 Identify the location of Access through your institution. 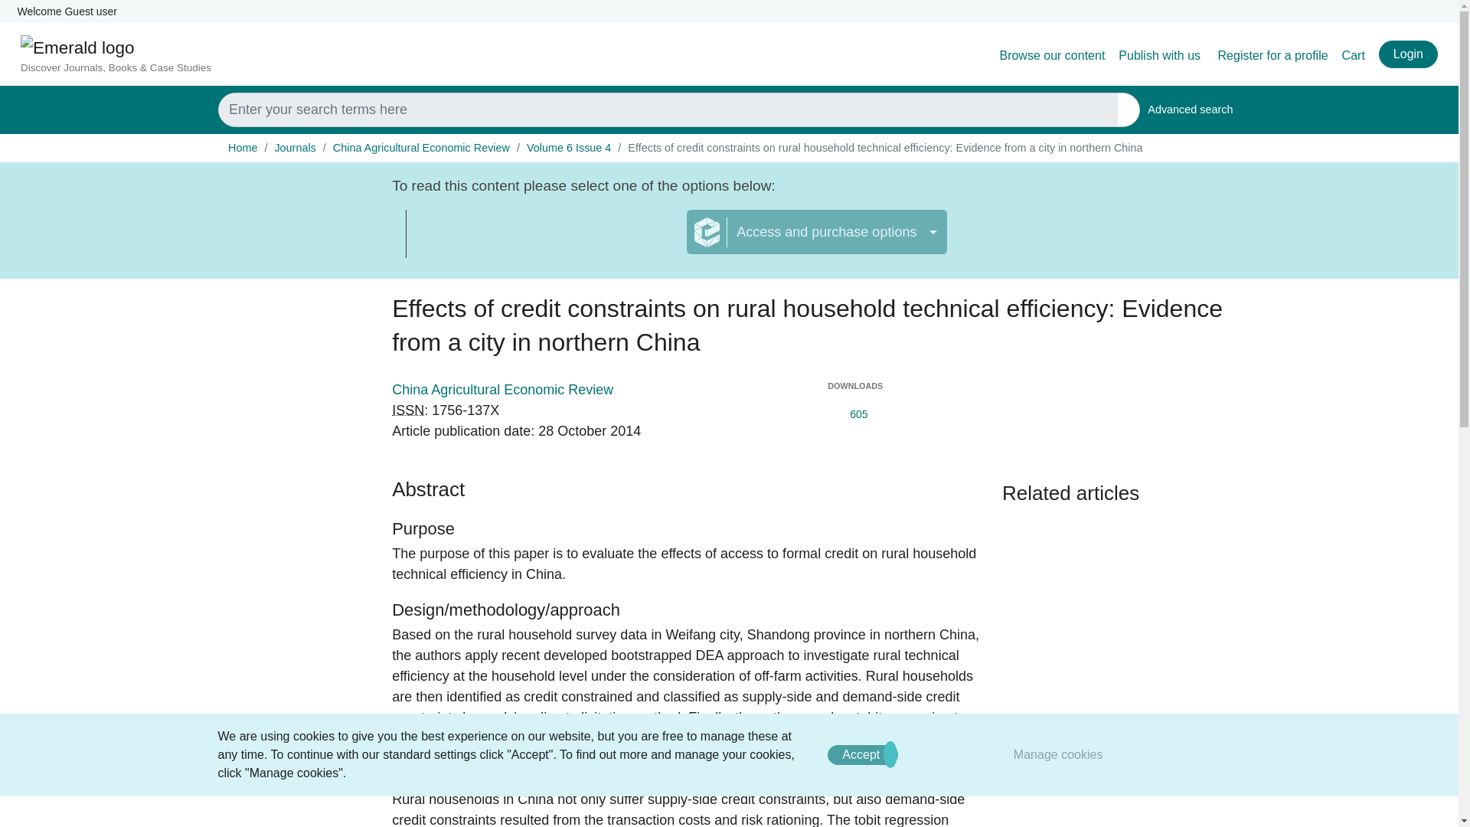
(242, 147).